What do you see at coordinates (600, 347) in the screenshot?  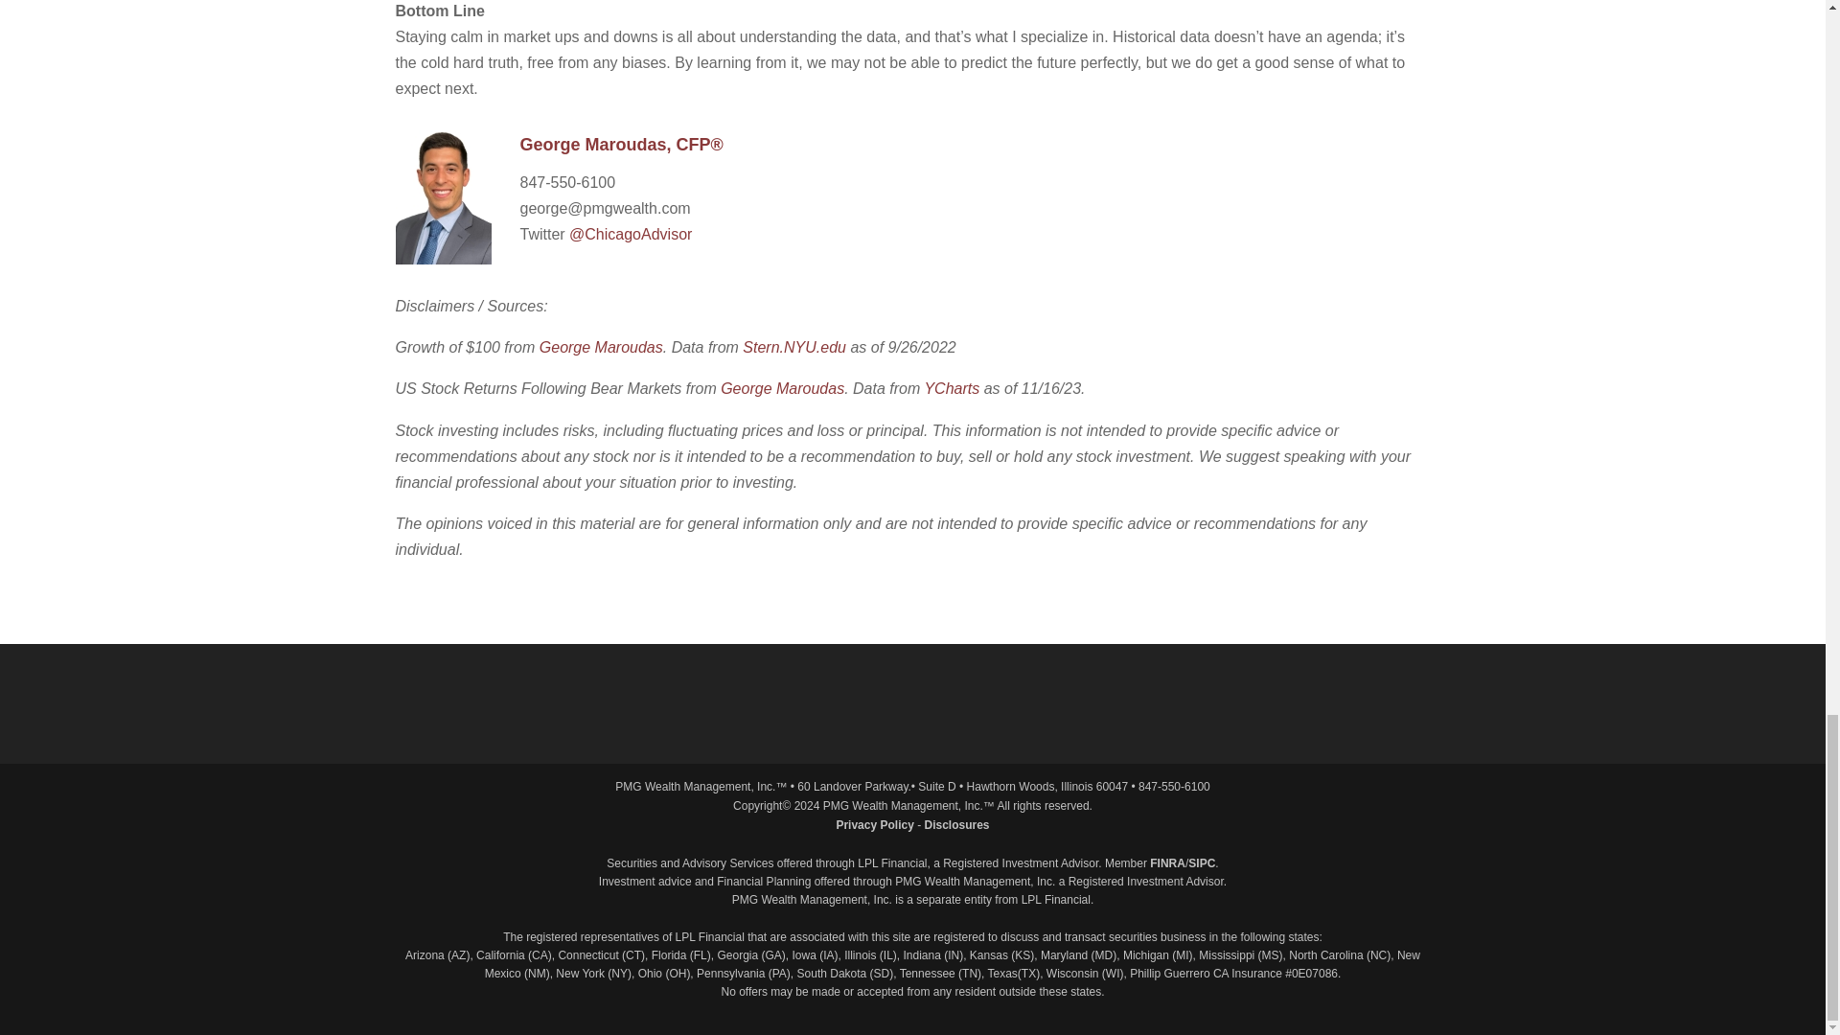 I see `George Maroudas` at bounding box center [600, 347].